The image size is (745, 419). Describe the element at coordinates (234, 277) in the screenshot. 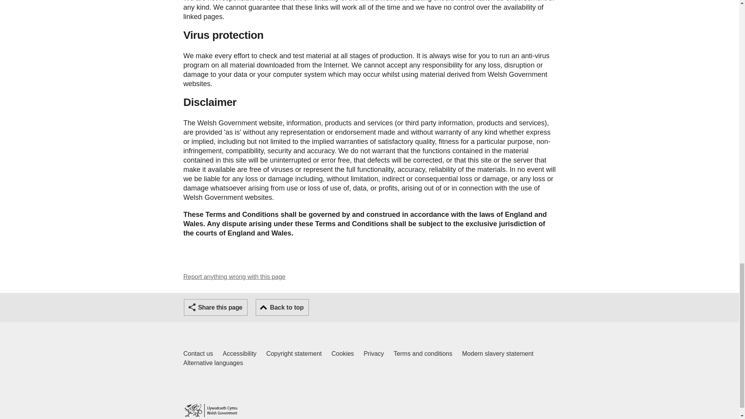

I see `Report anything wrong with this page` at that location.